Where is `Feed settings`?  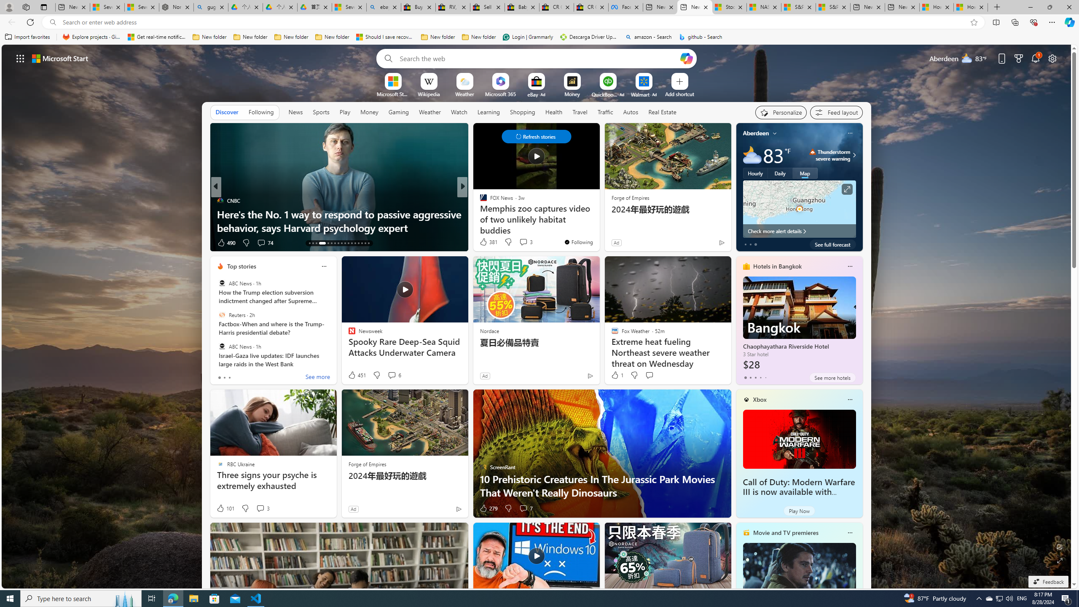
Feed settings is located at coordinates (836, 112).